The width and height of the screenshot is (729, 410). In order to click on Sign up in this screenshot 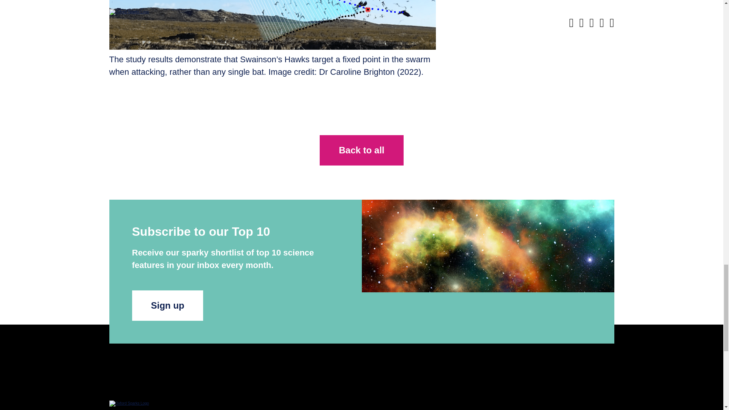, I will do `click(167, 305)`.